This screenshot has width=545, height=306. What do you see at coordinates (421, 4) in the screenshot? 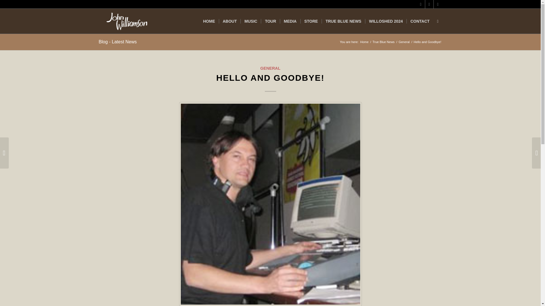
I see `Facebook` at bounding box center [421, 4].